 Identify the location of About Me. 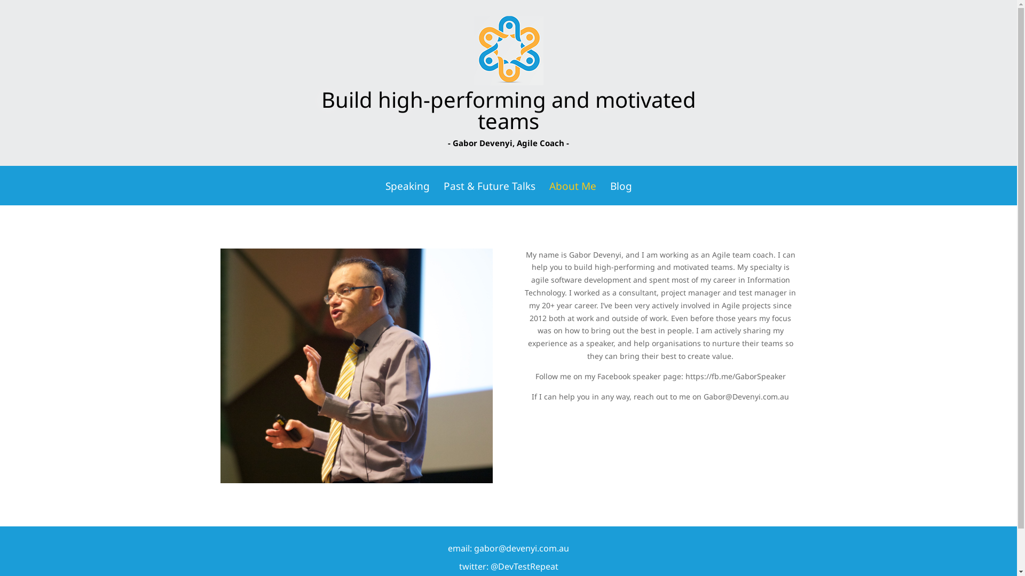
(572, 194).